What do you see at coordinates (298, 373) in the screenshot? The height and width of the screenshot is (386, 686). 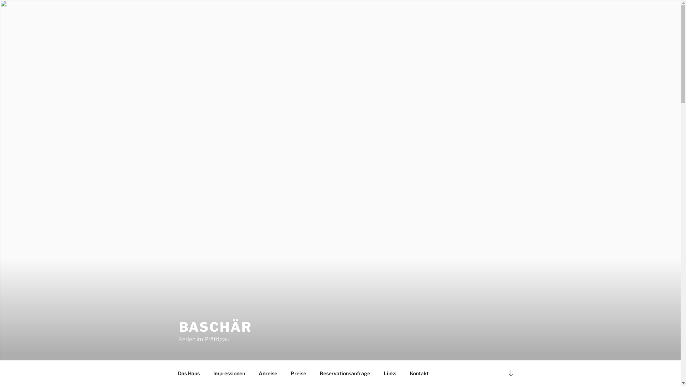 I see `Preise` at bounding box center [298, 373].